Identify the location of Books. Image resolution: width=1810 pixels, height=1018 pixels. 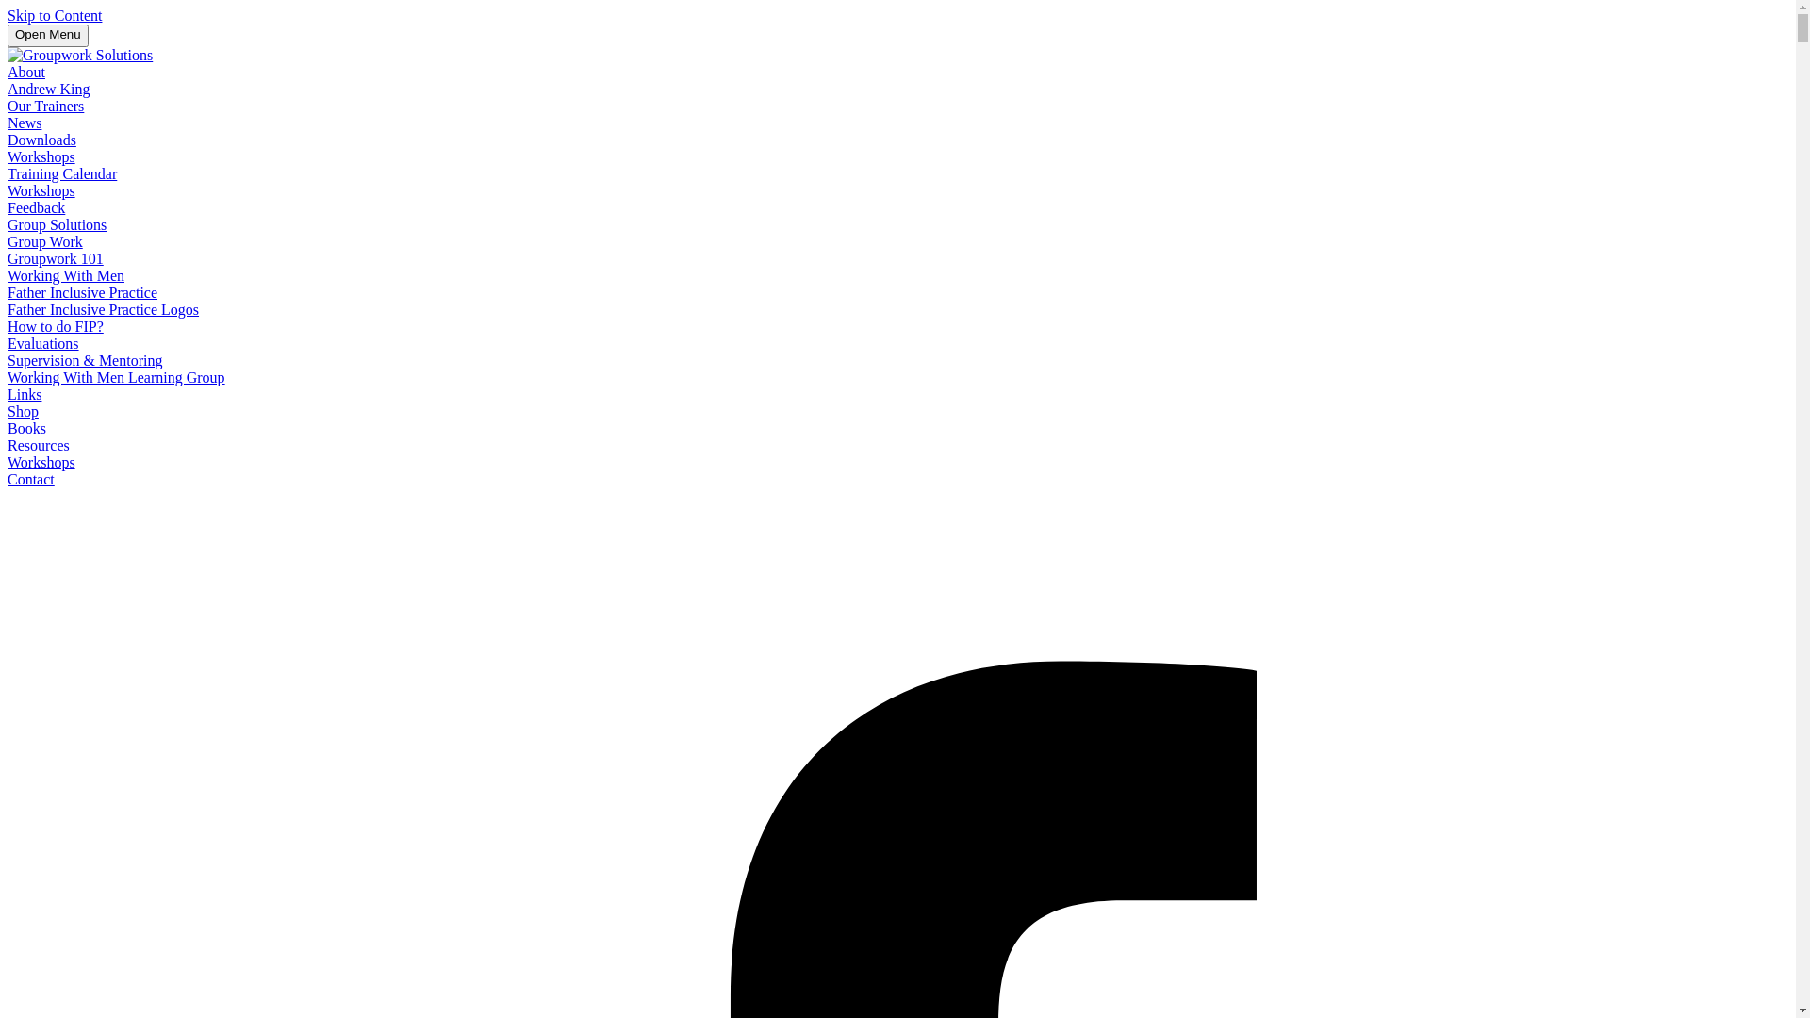
(26, 428).